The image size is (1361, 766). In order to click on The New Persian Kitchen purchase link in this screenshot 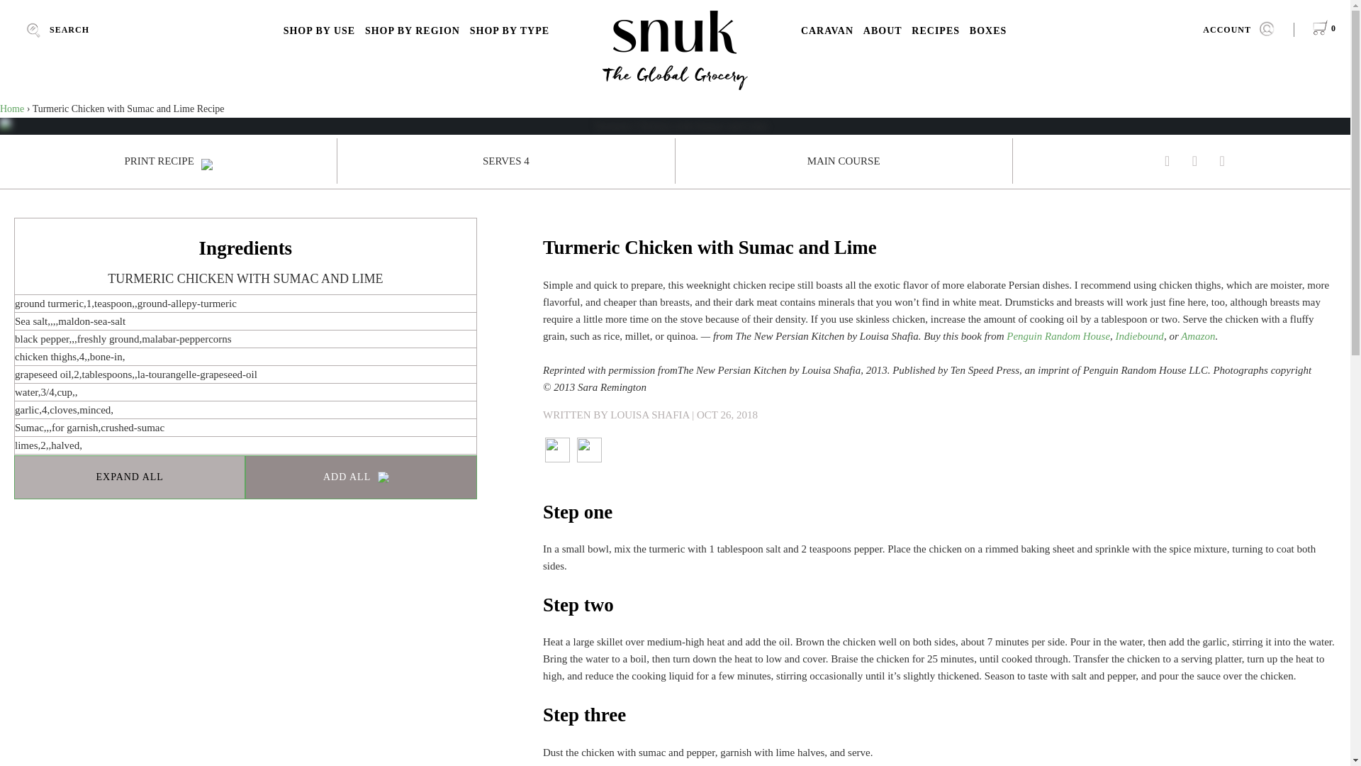, I will do `click(1058, 335)`.